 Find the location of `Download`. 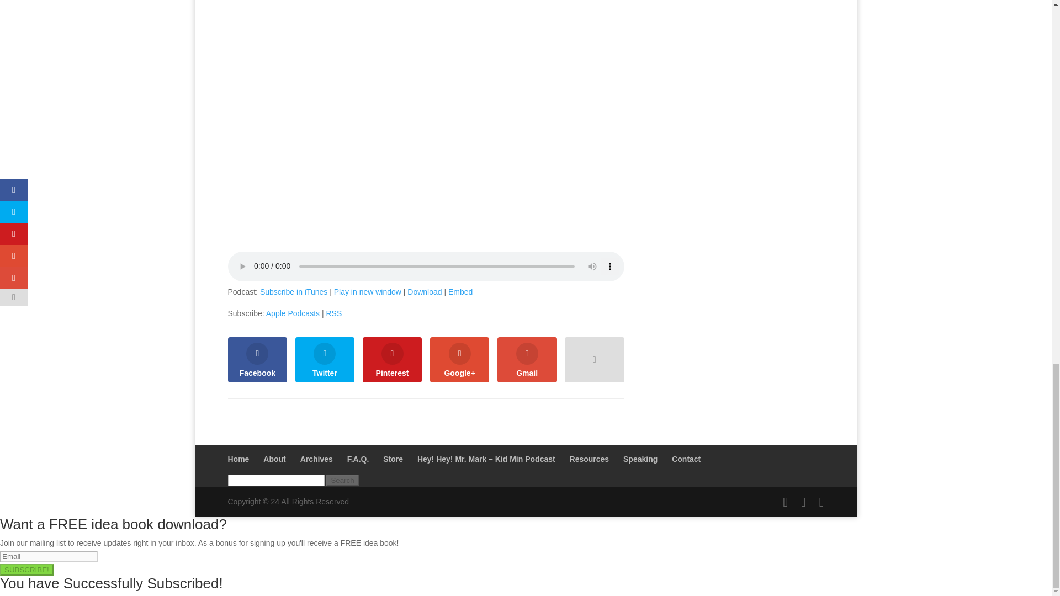

Download is located at coordinates (424, 291).